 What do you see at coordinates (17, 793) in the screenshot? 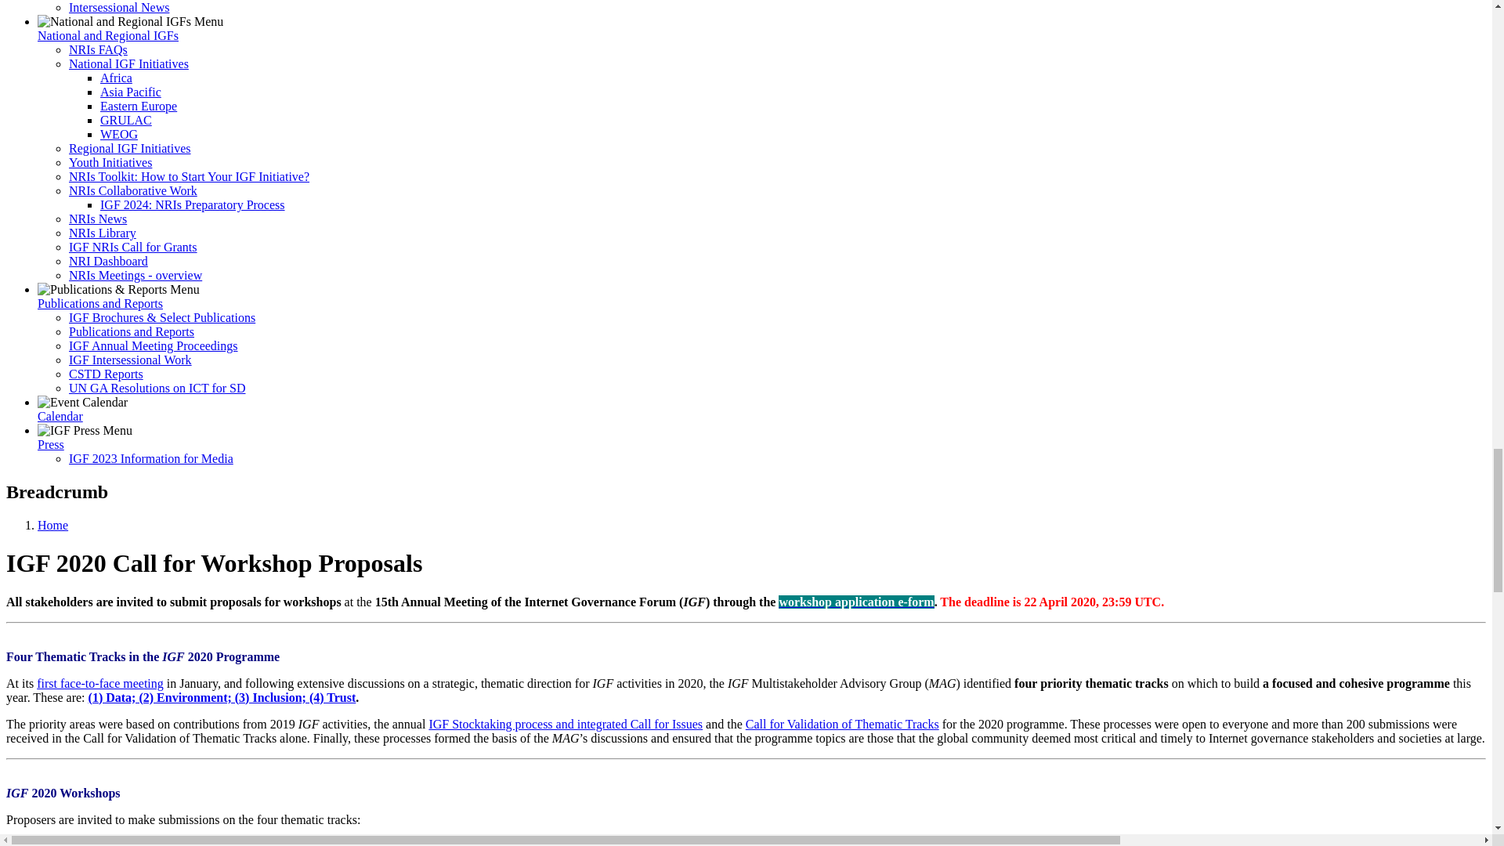
I see `Internet Governance Forum ` at bounding box center [17, 793].